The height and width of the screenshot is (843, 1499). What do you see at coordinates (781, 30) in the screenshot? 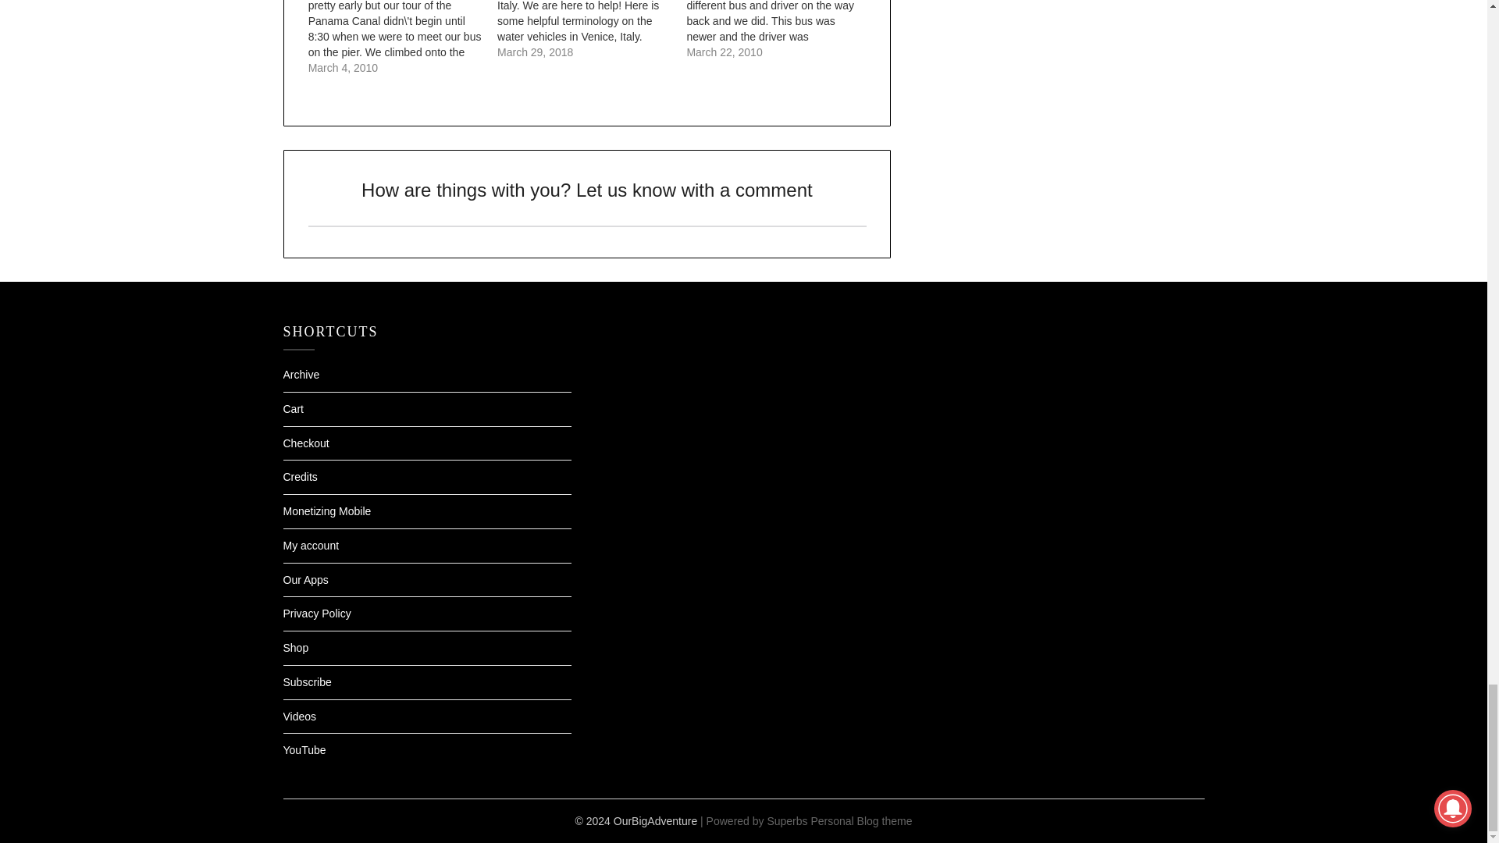
I see `Crossing Panama by Bus` at bounding box center [781, 30].